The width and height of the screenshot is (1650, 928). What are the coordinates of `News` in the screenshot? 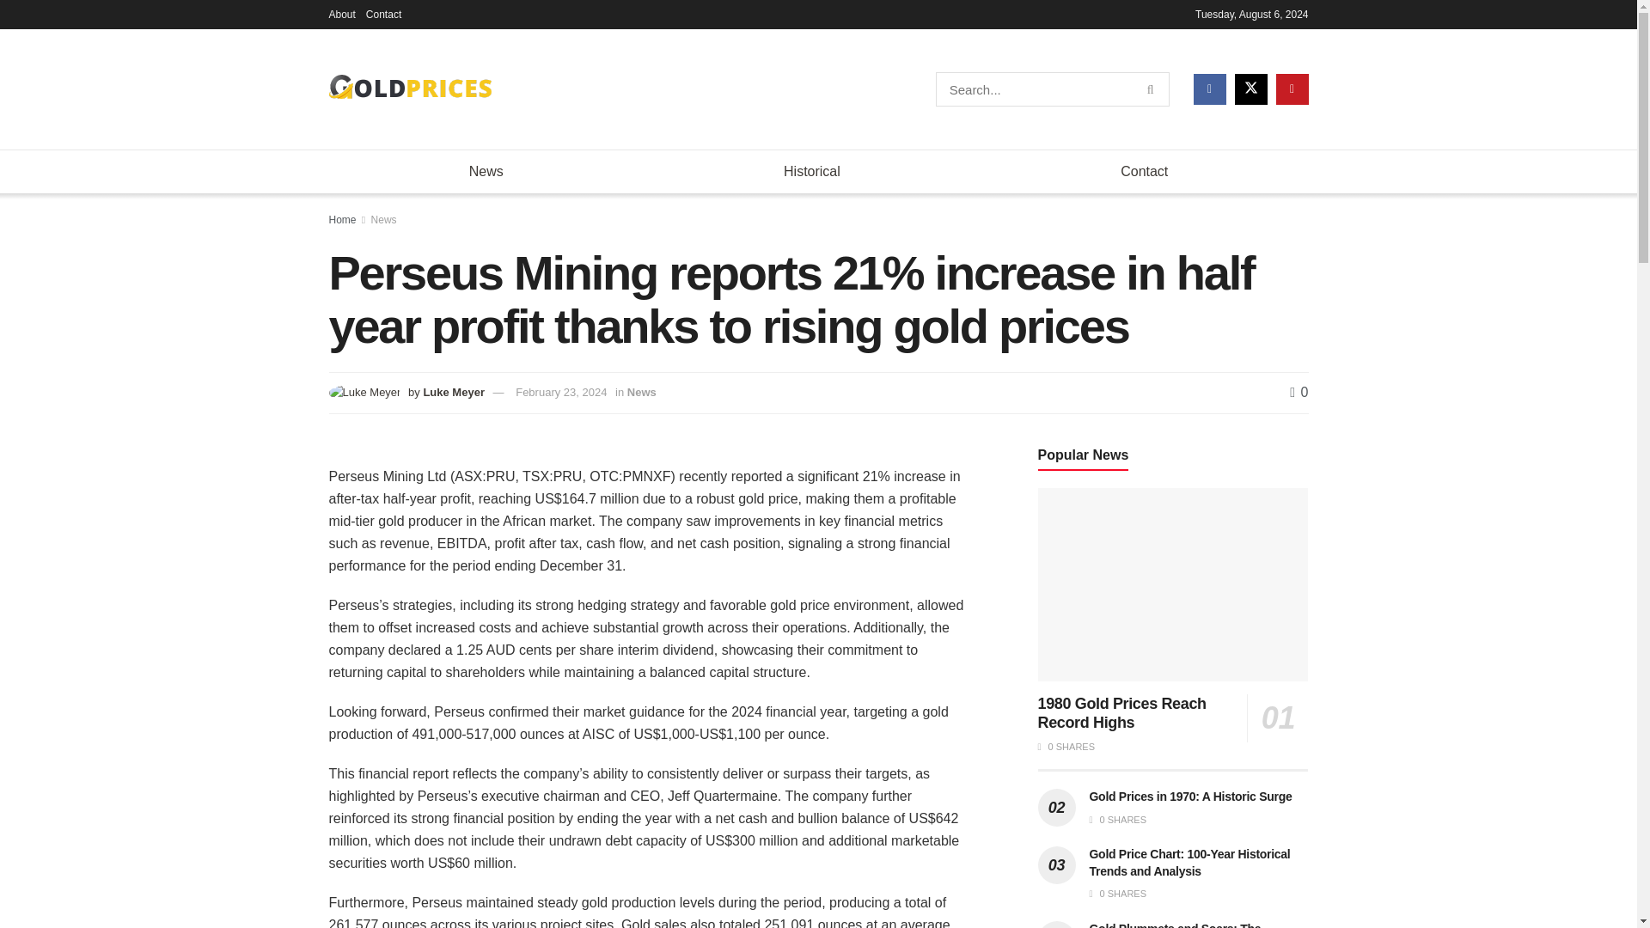 It's located at (641, 392).